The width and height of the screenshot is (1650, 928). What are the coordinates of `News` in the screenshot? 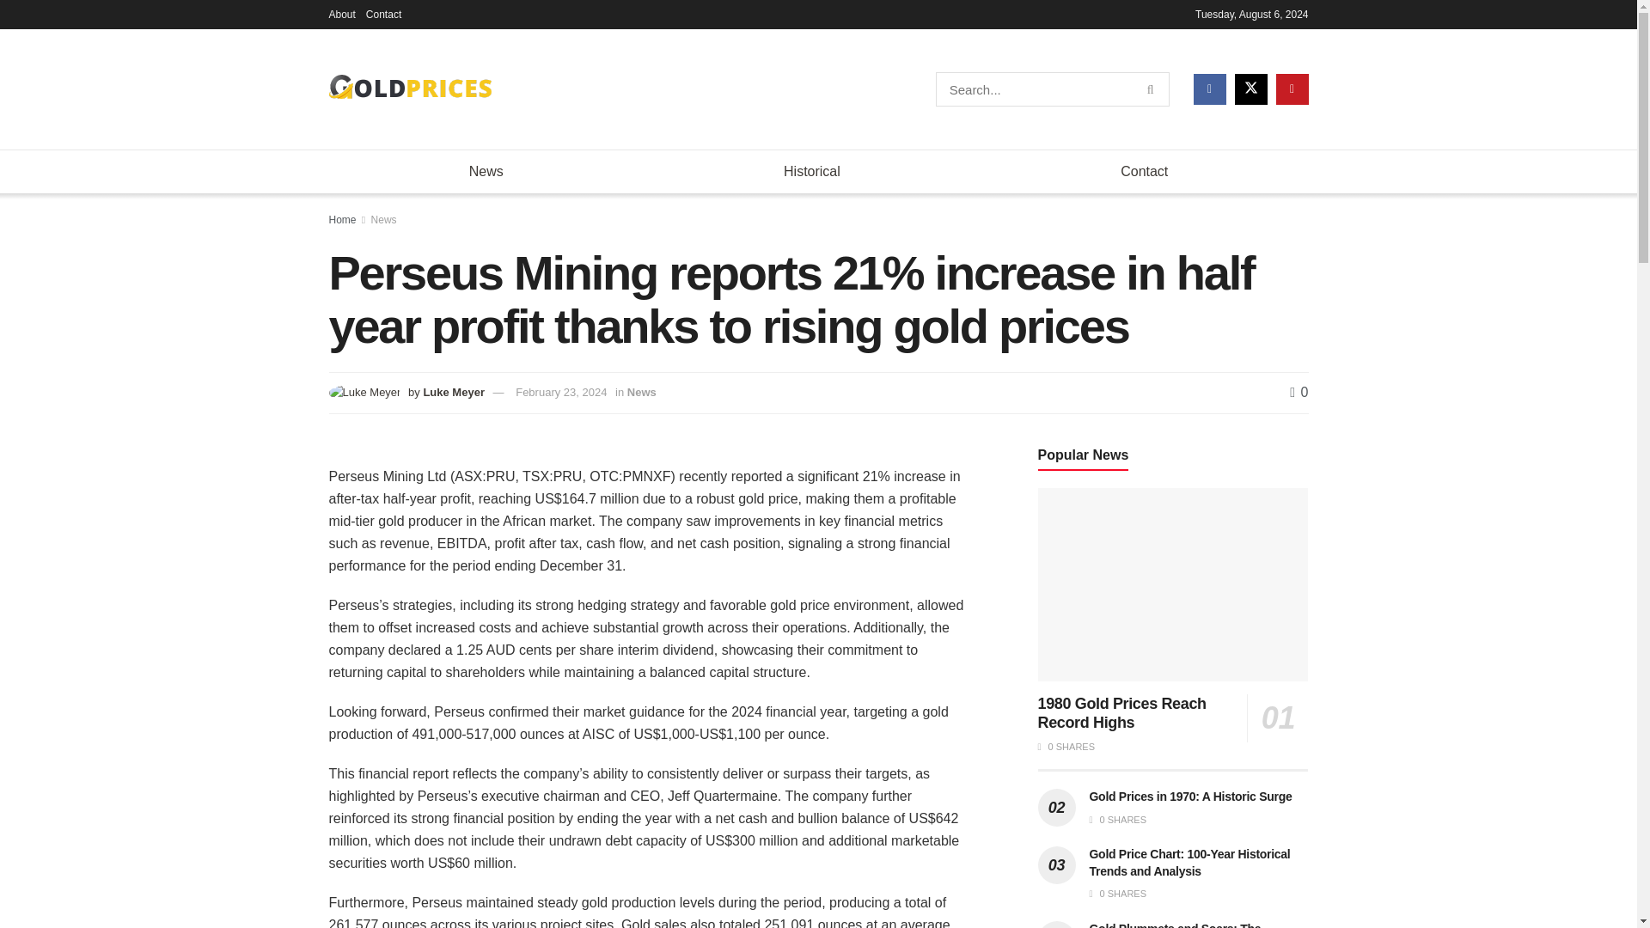 It's located at (641, 392).